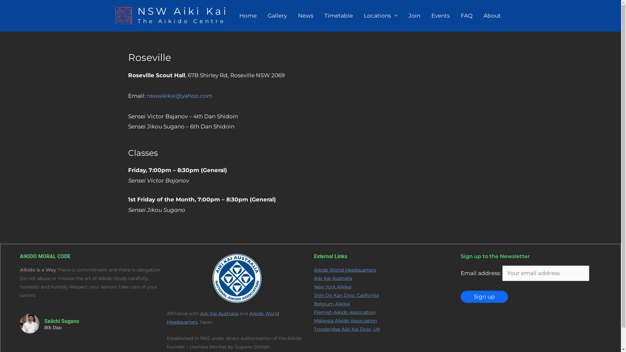 Image resolution: width=626 pixels, height=352 pixels. Describe the element at coordinates (180, 96) in the screenshot. I see `nswaikikai@yahoo.com` at that location.